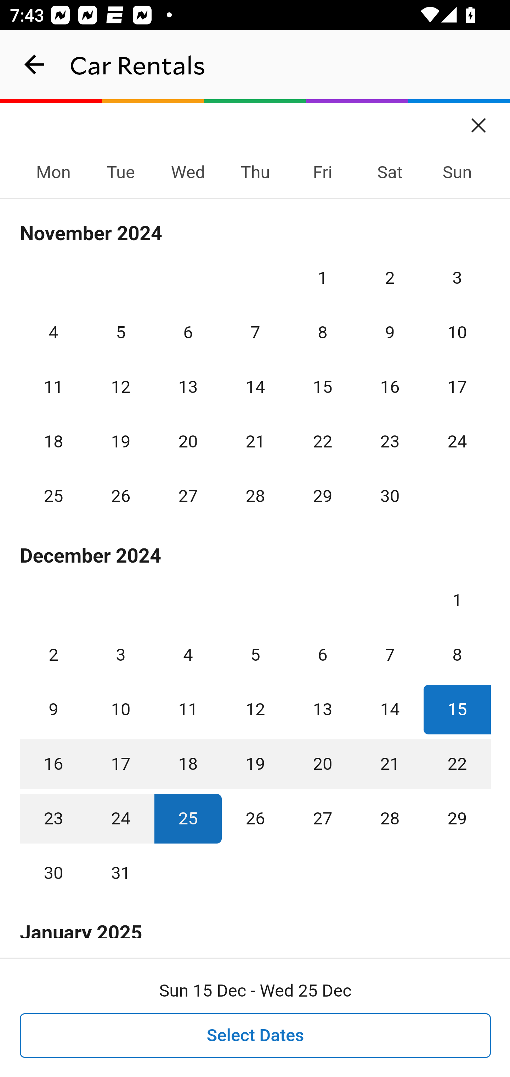 Image resolution: width=510 pixels, height=1077 pixels. I want to click on 12 November 2024, so click(120, 387).